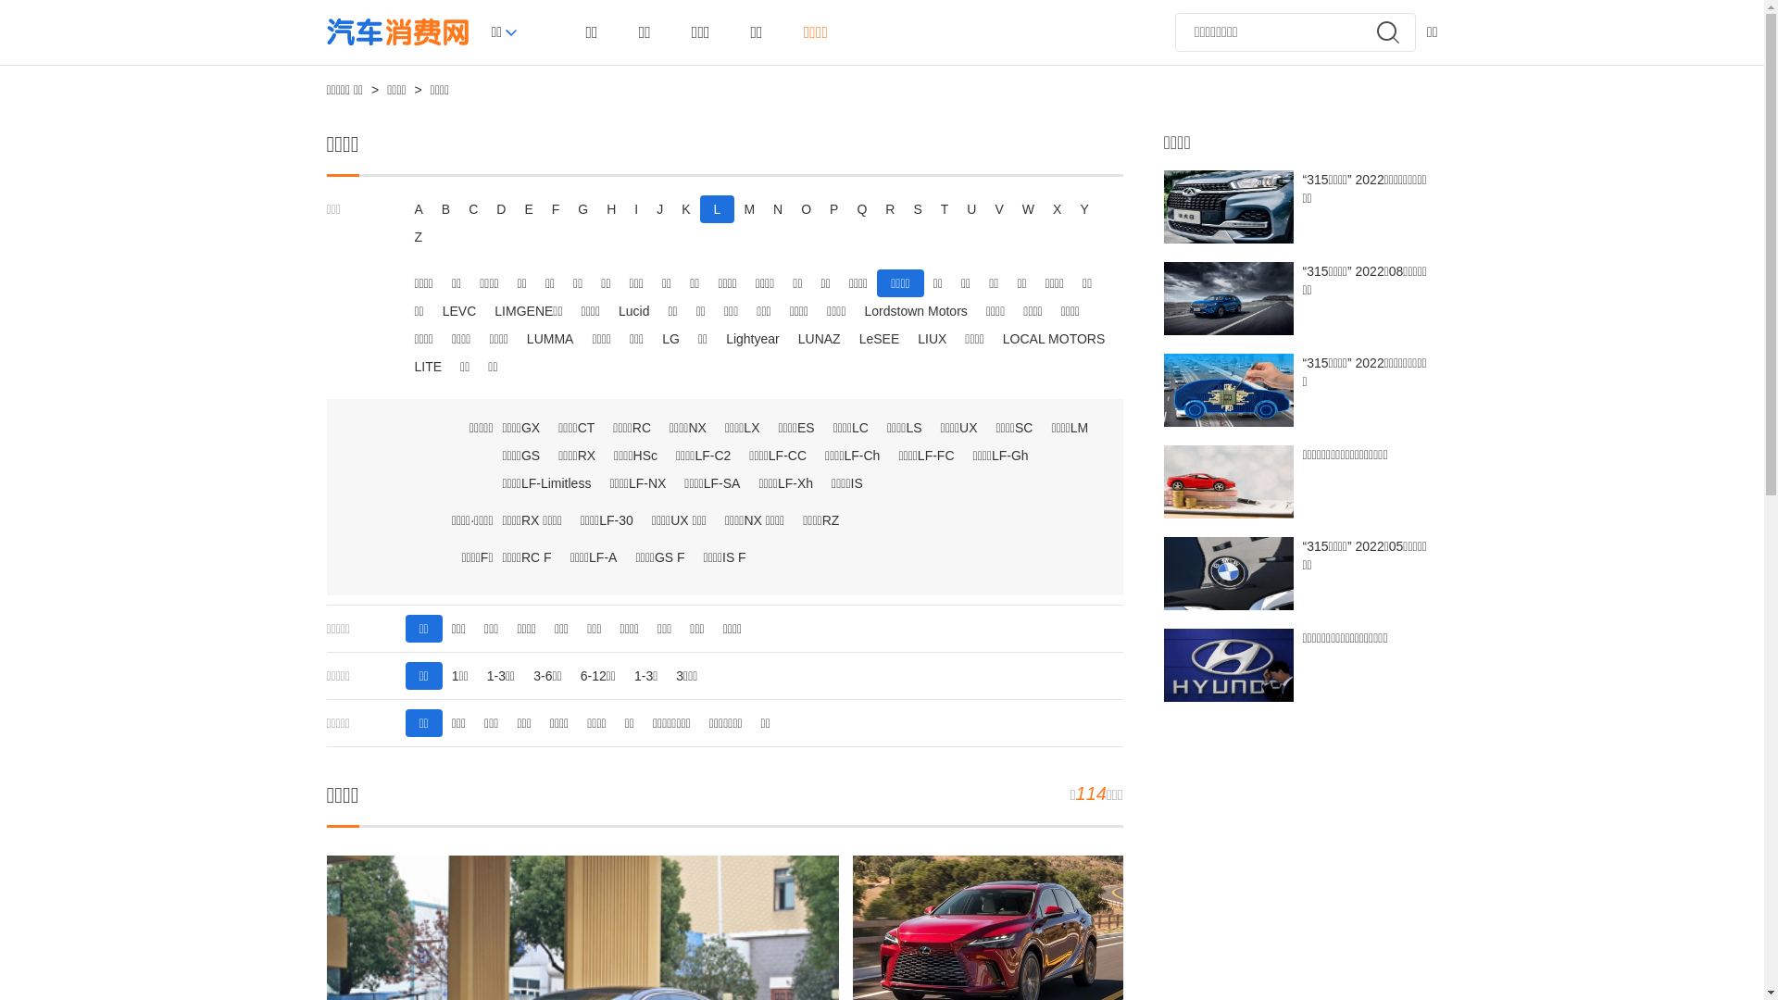 The height and width of the screenshot is (1000, 1778). What do you see at coordinates (429, 367) in the screenshot?
I see `LITE` at bounding box center [429, 367].